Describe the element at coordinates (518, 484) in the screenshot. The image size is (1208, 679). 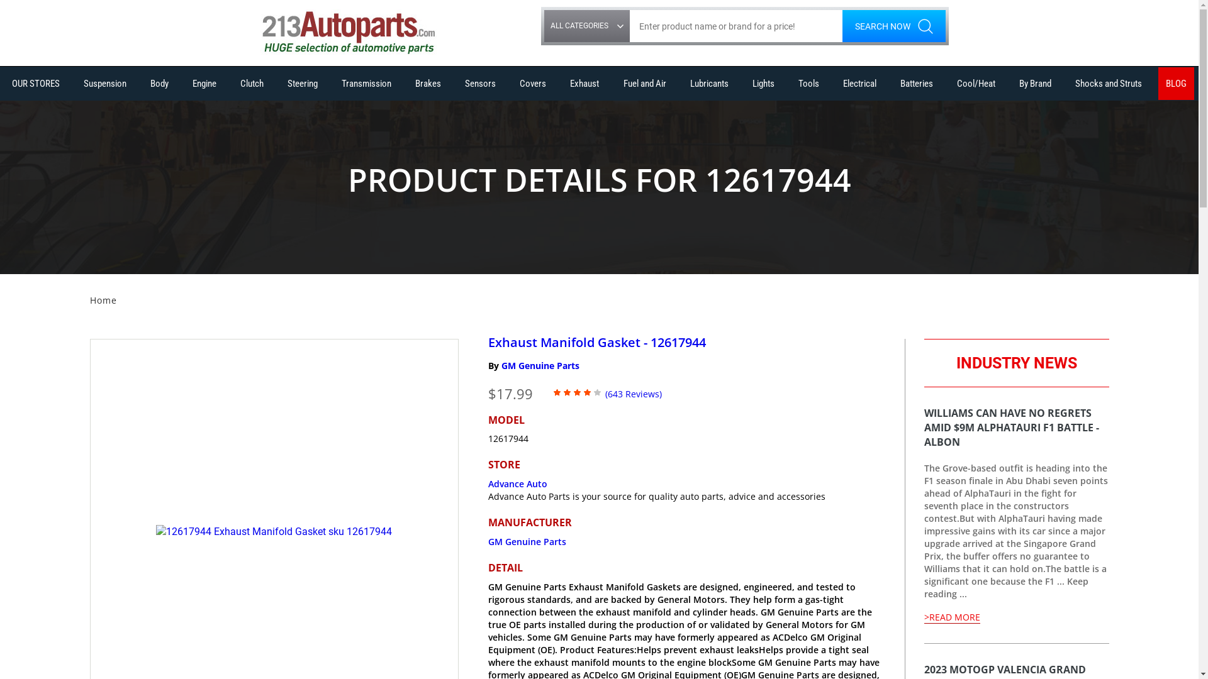
I see `Advance Auto` at that location.